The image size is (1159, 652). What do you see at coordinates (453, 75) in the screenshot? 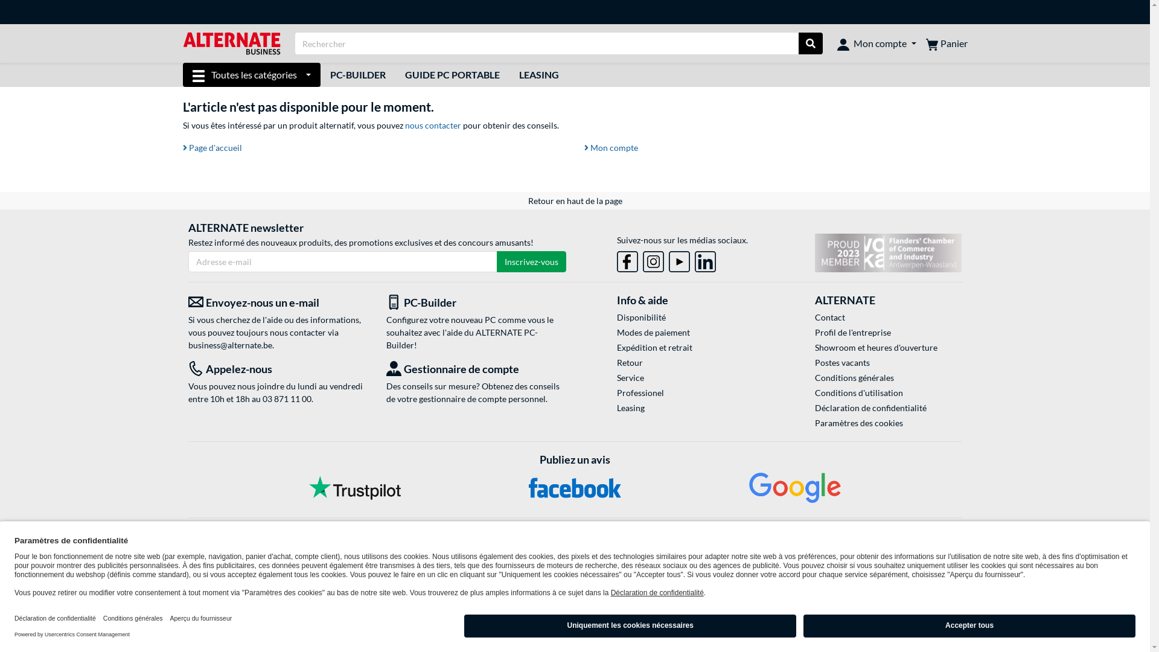
I see `GUIDE PC PORTABLE` at bounding box center [453, 75].